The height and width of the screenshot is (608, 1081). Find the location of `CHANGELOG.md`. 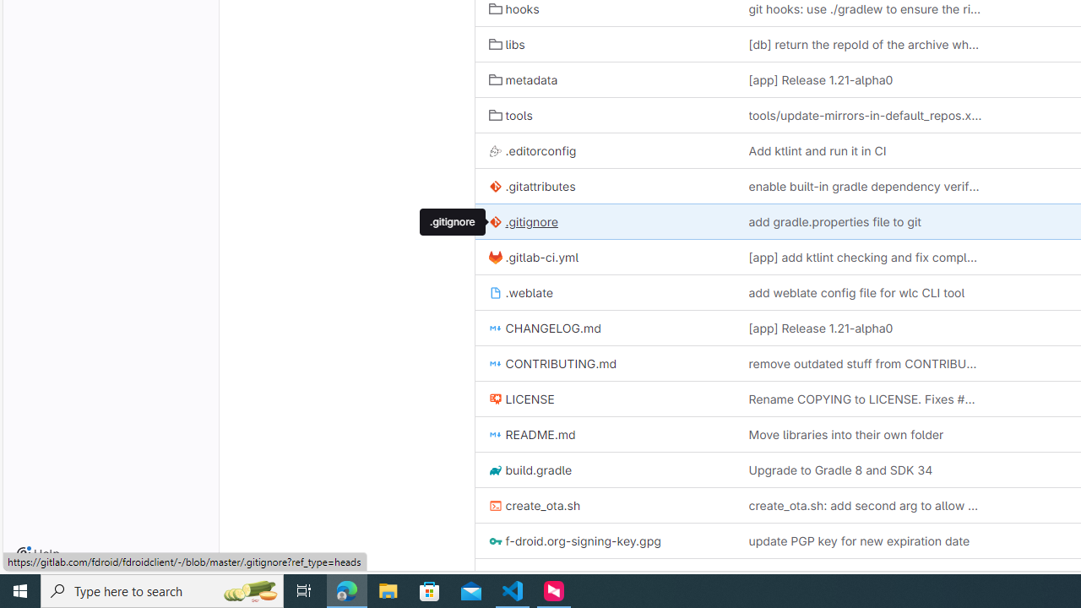

CHANGELOG.md is located at coordinates (544, 328).